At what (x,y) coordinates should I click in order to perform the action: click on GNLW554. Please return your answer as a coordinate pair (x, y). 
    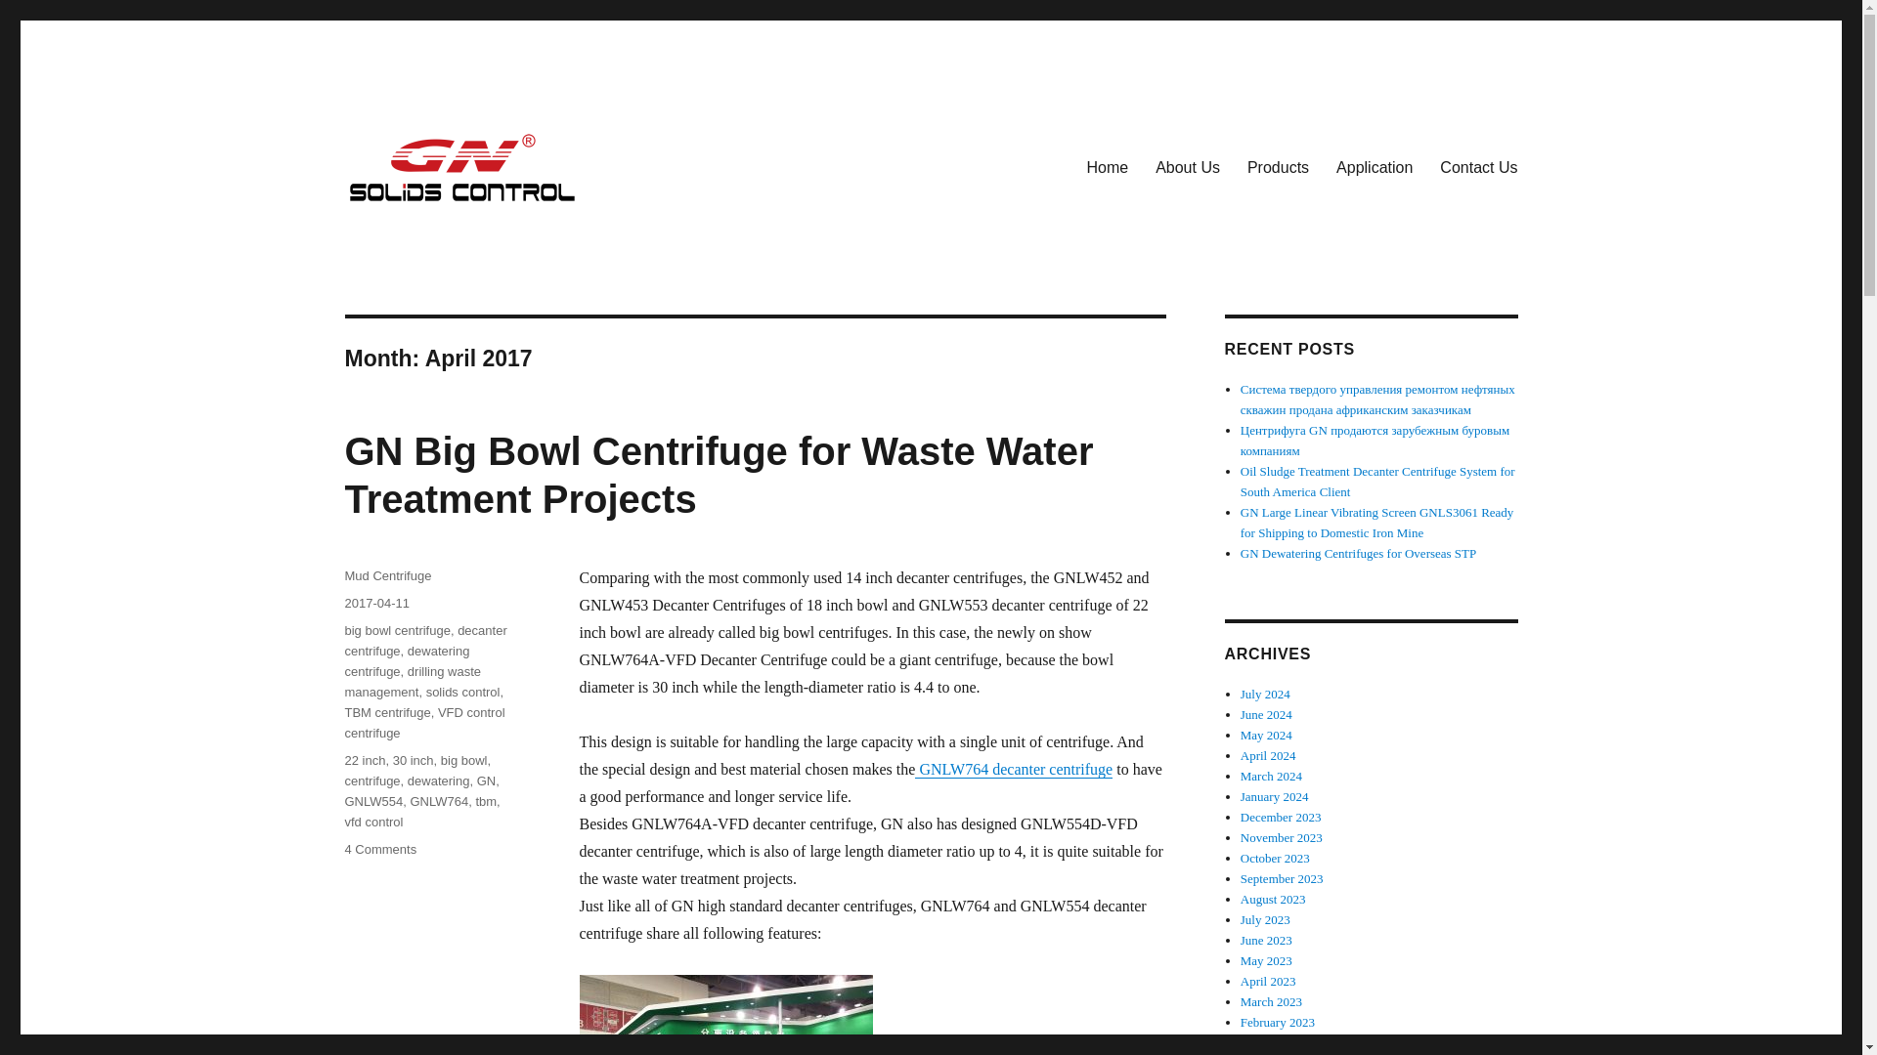
    Looking at the image, I should click on (373, 801).